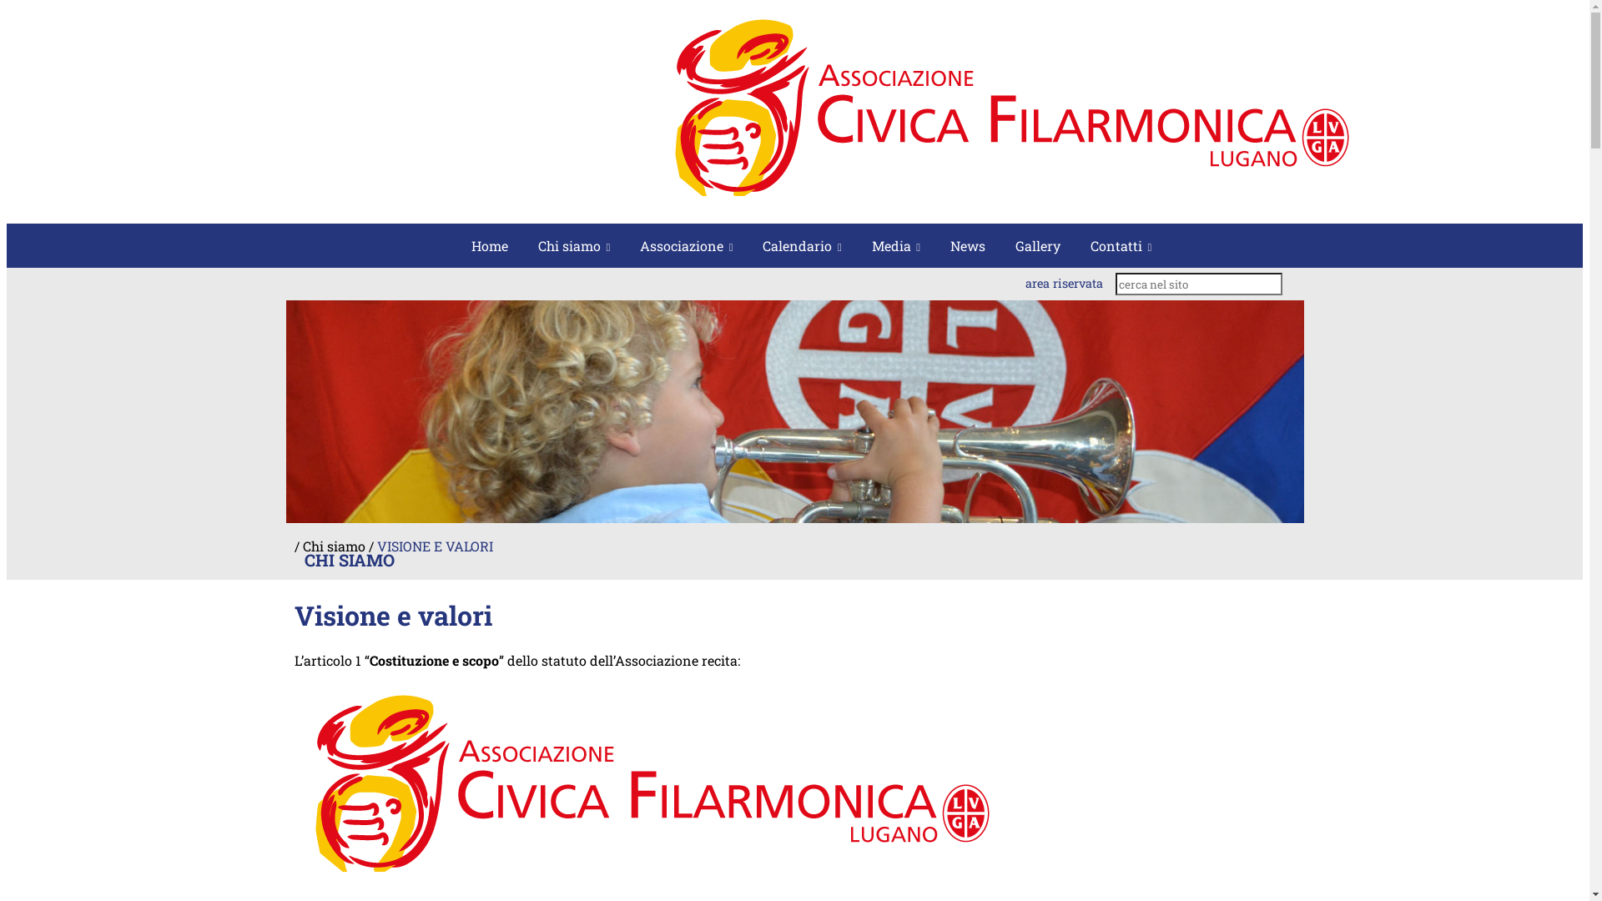 The height and width of the screenshot is (901, 1602). What do you see at coordinates (802, 245) in the screenshot?
I see `Calendario` at bounding box center [802, 245].